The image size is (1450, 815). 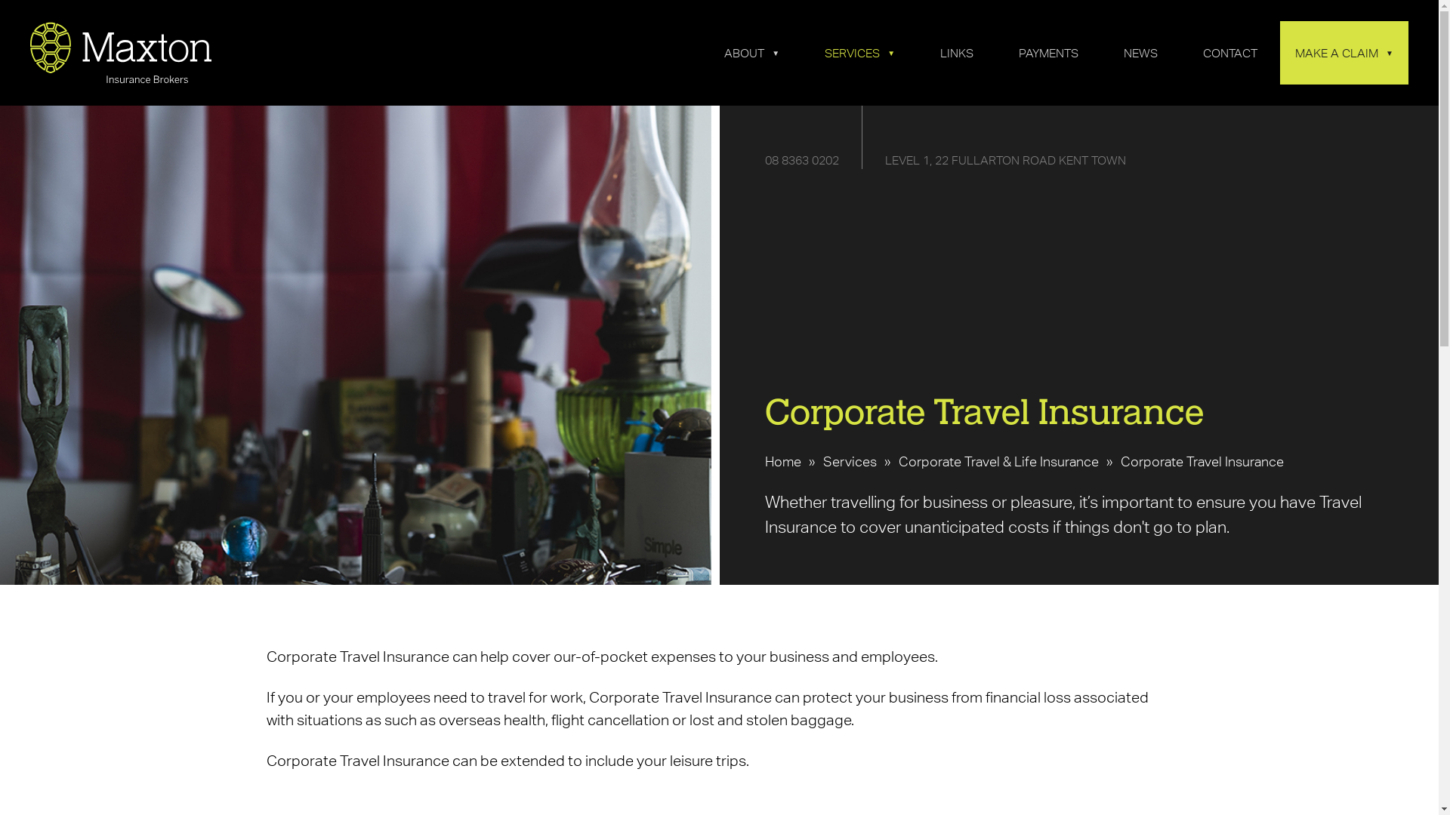 I want to click on CONTACT, so click(x=1230, y=53).